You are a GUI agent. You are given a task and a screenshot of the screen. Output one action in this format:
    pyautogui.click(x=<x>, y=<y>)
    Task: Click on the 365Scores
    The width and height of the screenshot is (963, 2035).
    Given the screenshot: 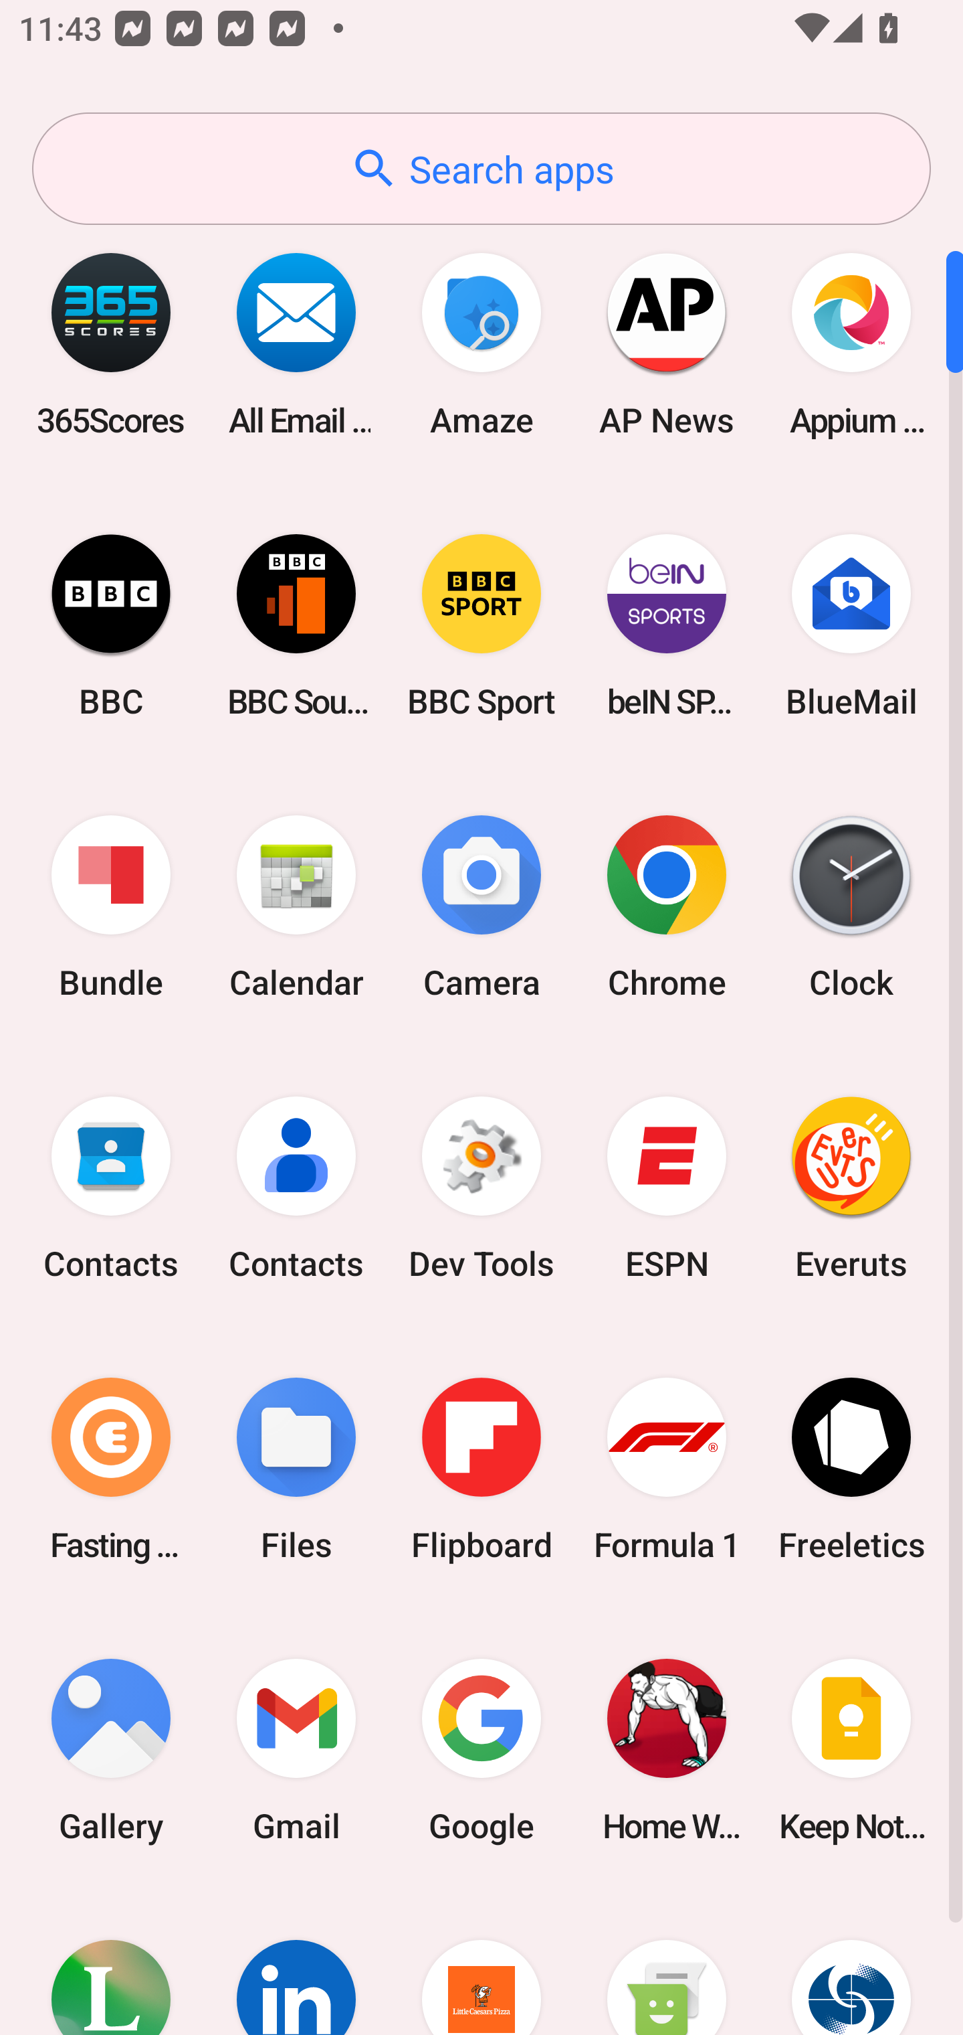 What is the action you would take?
    pyautogui.click(x=111, y=344)
    